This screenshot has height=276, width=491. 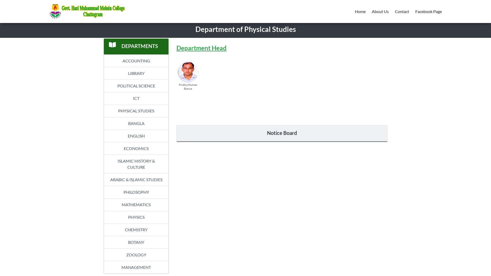 I want to click on Facebook Page, so click(x=429, y=11).